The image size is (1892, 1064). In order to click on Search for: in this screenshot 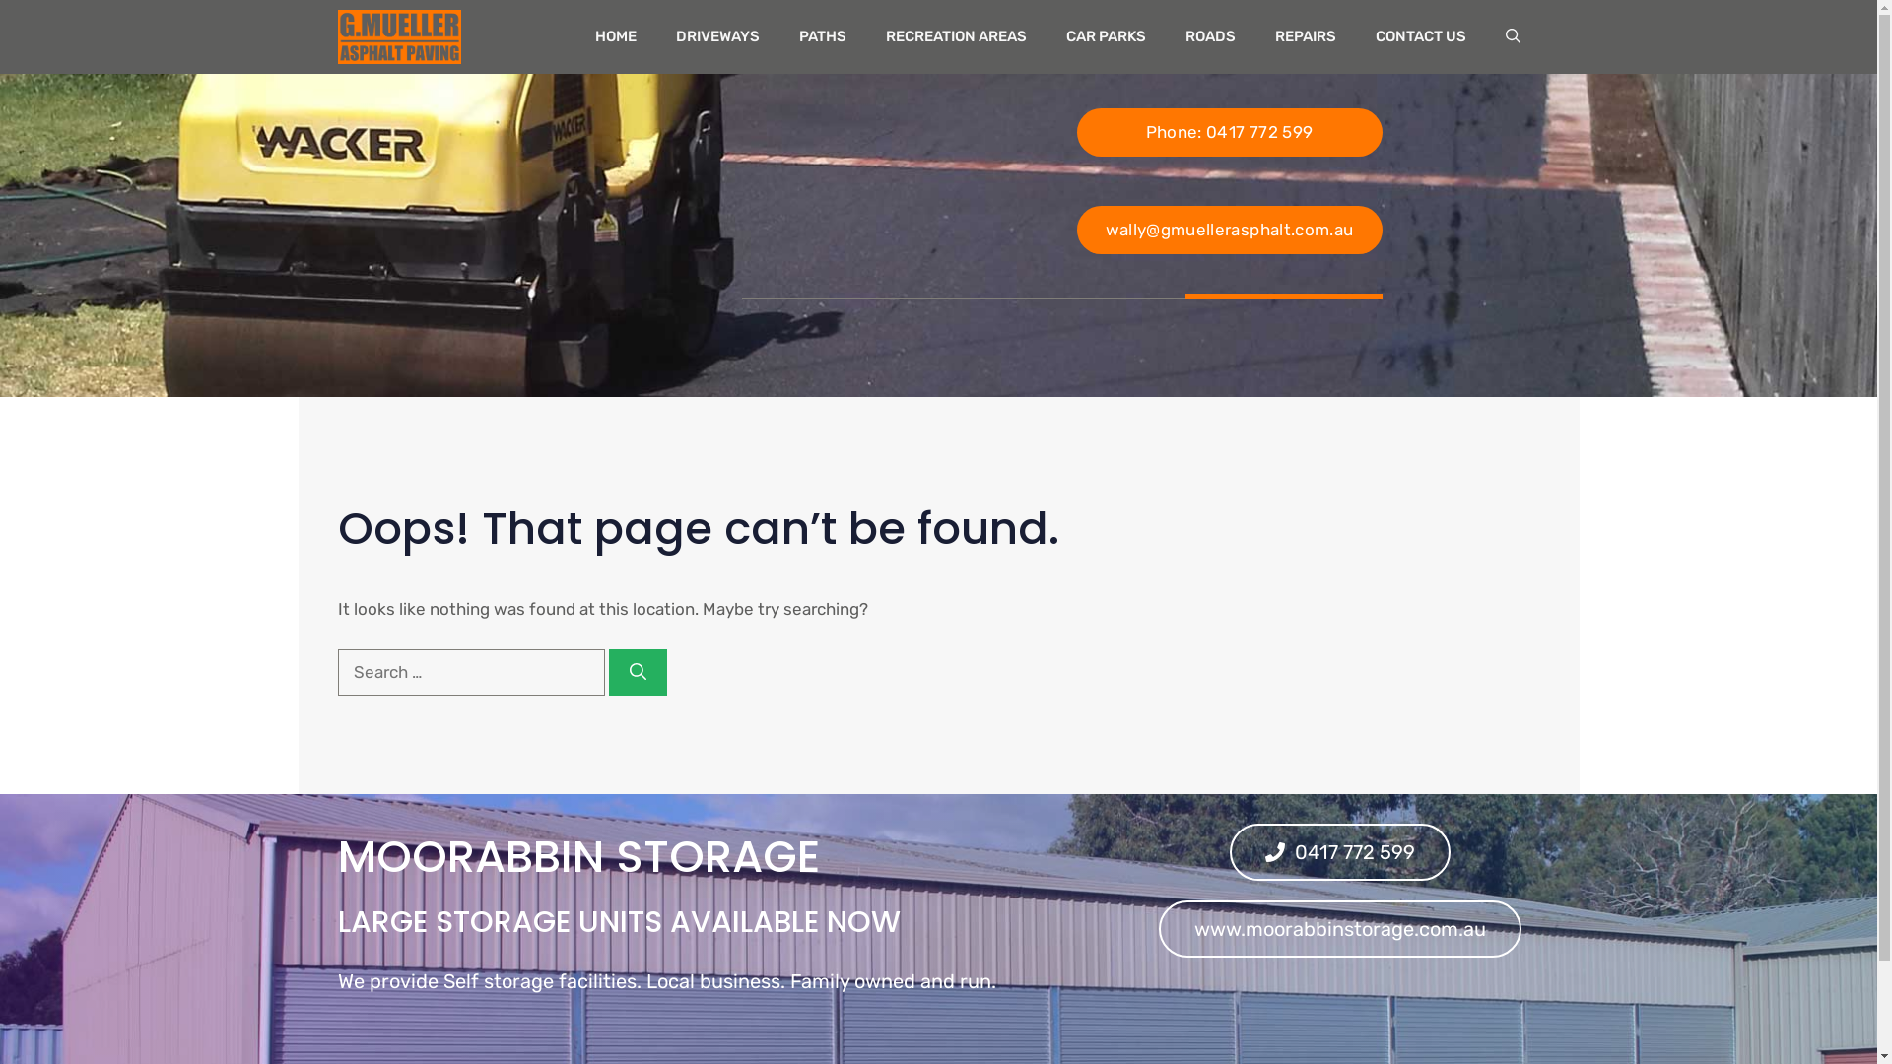, I will do `click(471, 673)`.